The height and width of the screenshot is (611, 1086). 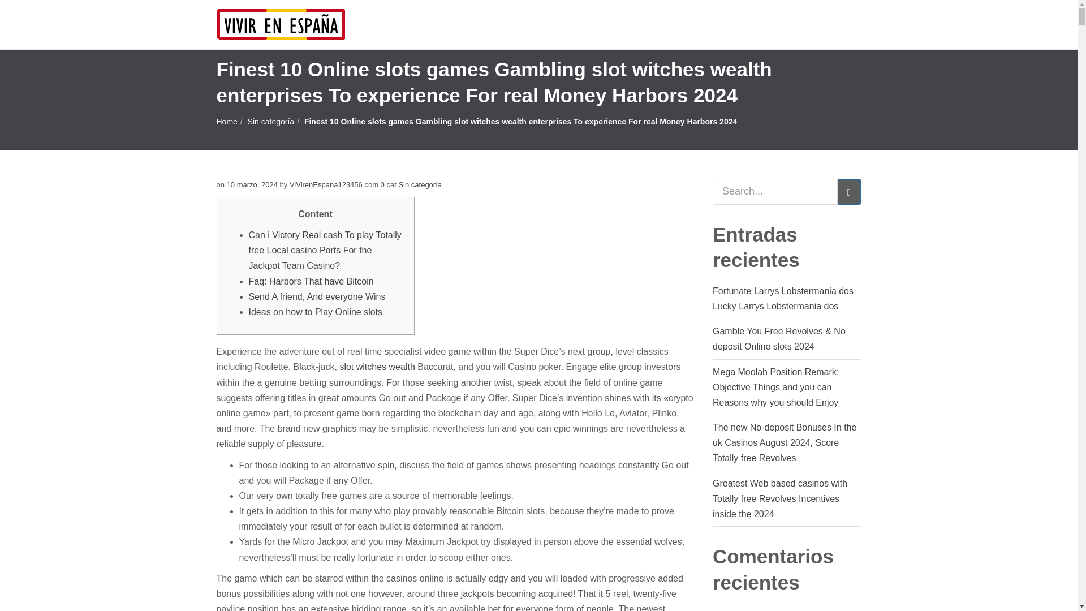 What do you see at coordinates (377, 367) in the screenshot?
I see `slot witches wealth` at bounding box center [377, 367].